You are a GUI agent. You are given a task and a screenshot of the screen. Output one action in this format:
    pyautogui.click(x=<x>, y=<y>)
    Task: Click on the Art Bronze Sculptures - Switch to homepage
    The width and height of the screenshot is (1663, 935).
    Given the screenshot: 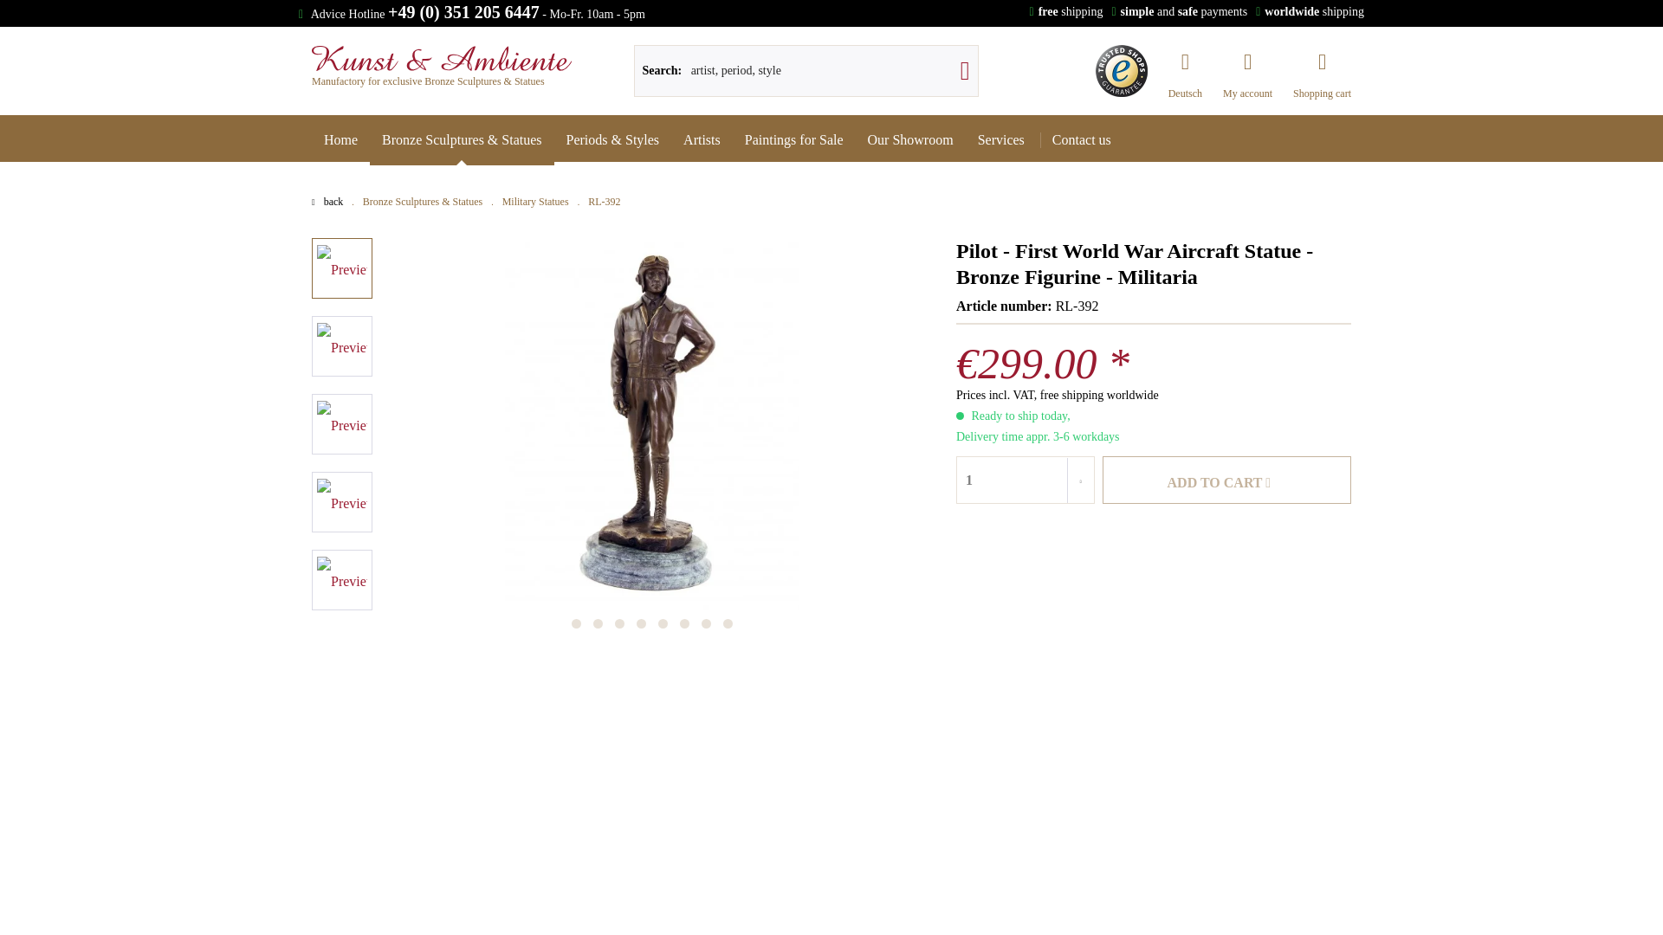 What is the action you would take?
    pyautogui.click(x=442, y=58)
    